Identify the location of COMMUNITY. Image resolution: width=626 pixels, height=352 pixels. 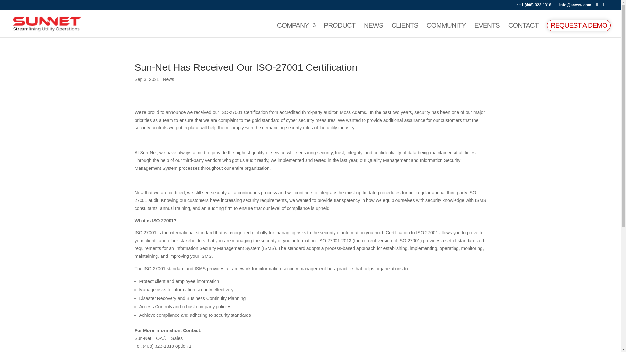
(446, 30).